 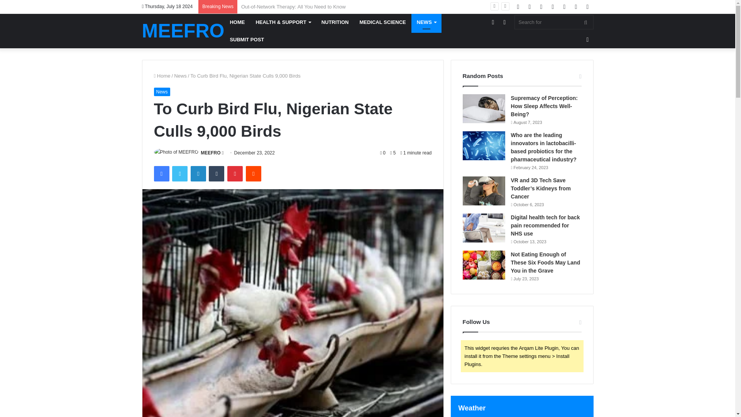 What do you see at coordinates (382, 22) in the screenshot?
I see `MEDICAL SCIENCE` at bounding box center [382, 22].